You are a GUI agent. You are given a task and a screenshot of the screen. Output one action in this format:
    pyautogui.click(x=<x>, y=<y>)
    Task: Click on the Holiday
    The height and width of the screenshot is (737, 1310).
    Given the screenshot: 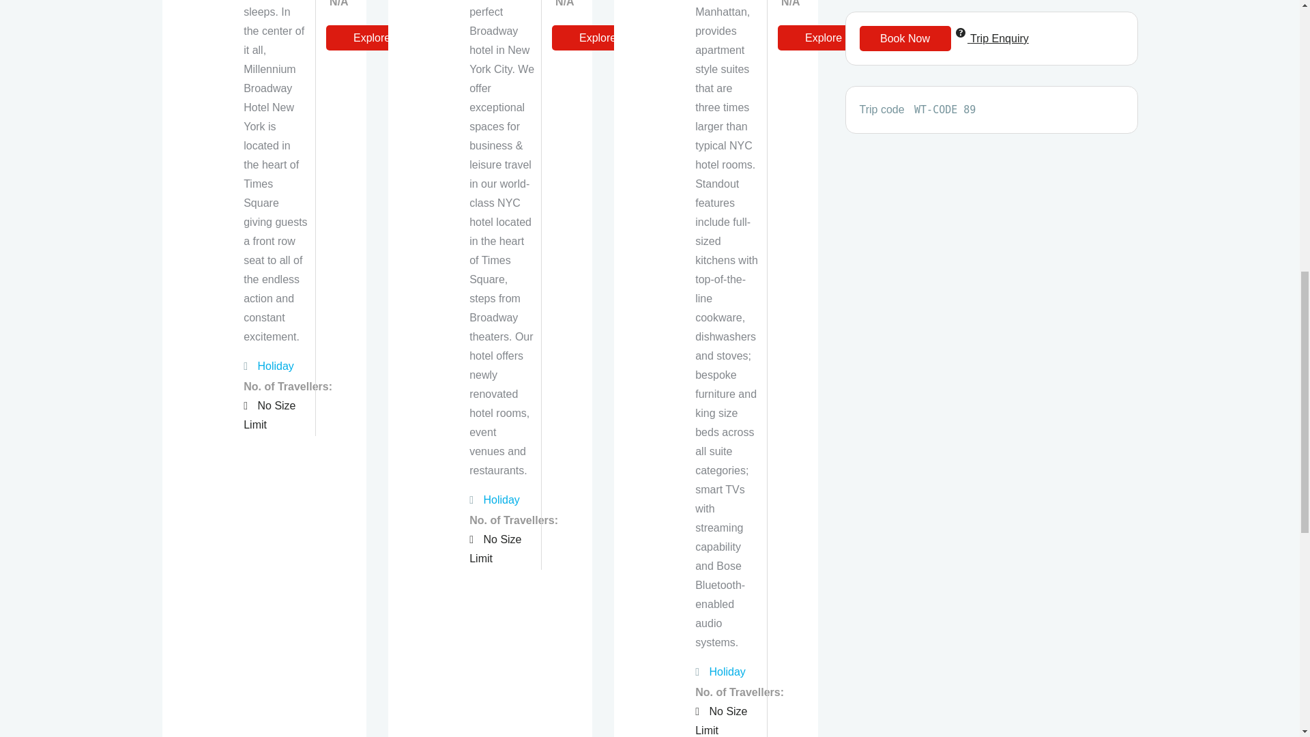 What is the action you would take?
    pyautogui.click(x=275, y=366)
    